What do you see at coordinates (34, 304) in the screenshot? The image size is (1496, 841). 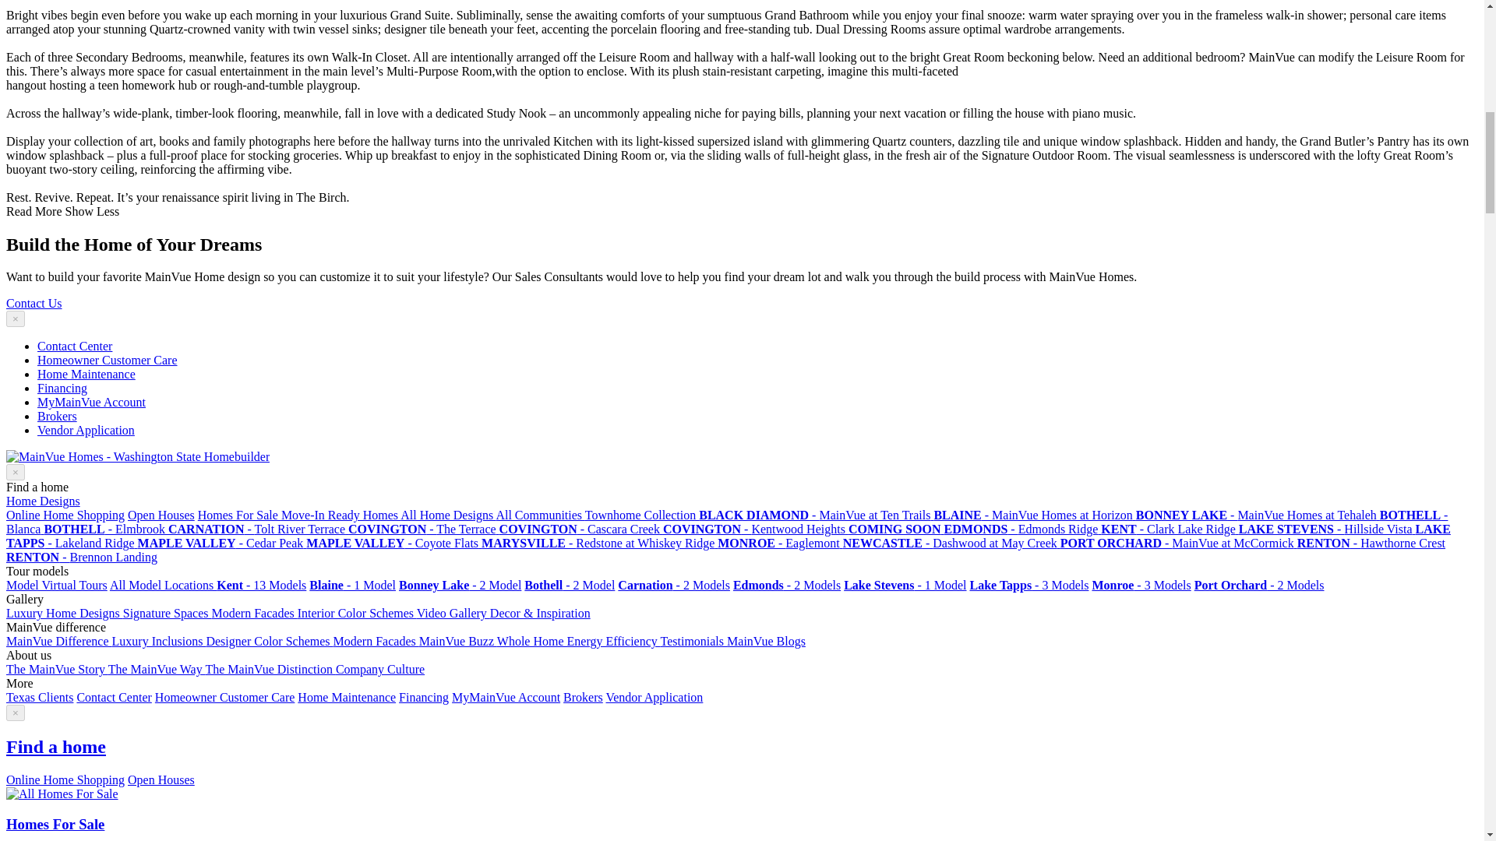 I see `Contact Us` at bounding box center [34, 304].